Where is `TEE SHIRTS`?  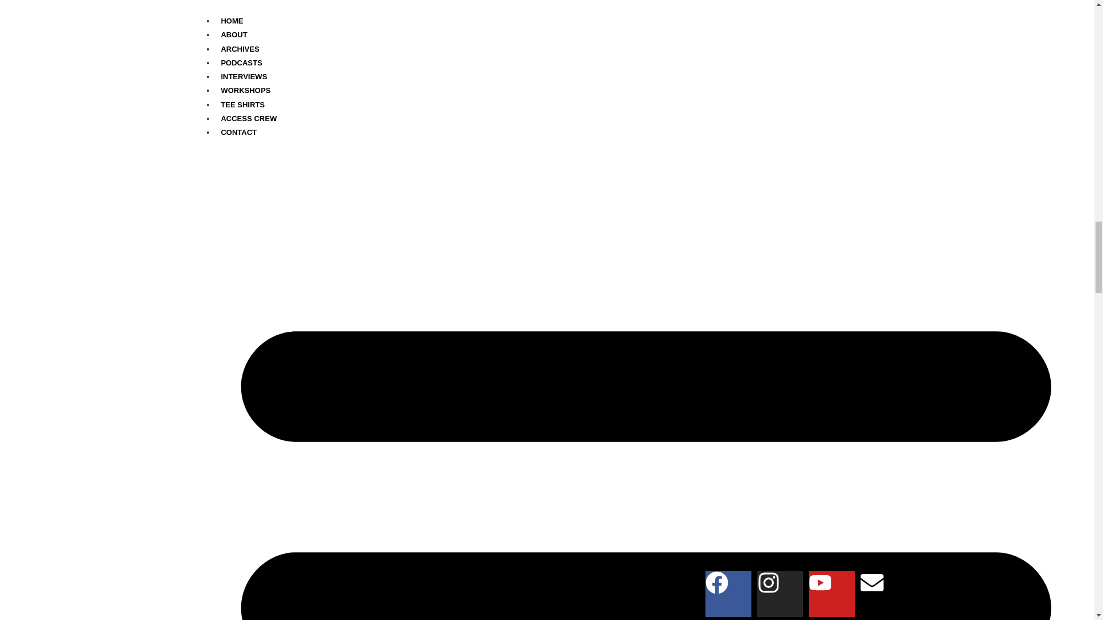
TEE SHIRTS is located at coordinates (239, 177).